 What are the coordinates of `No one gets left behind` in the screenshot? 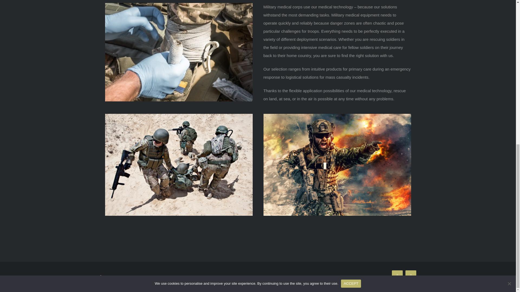 It's located at (179, 116).